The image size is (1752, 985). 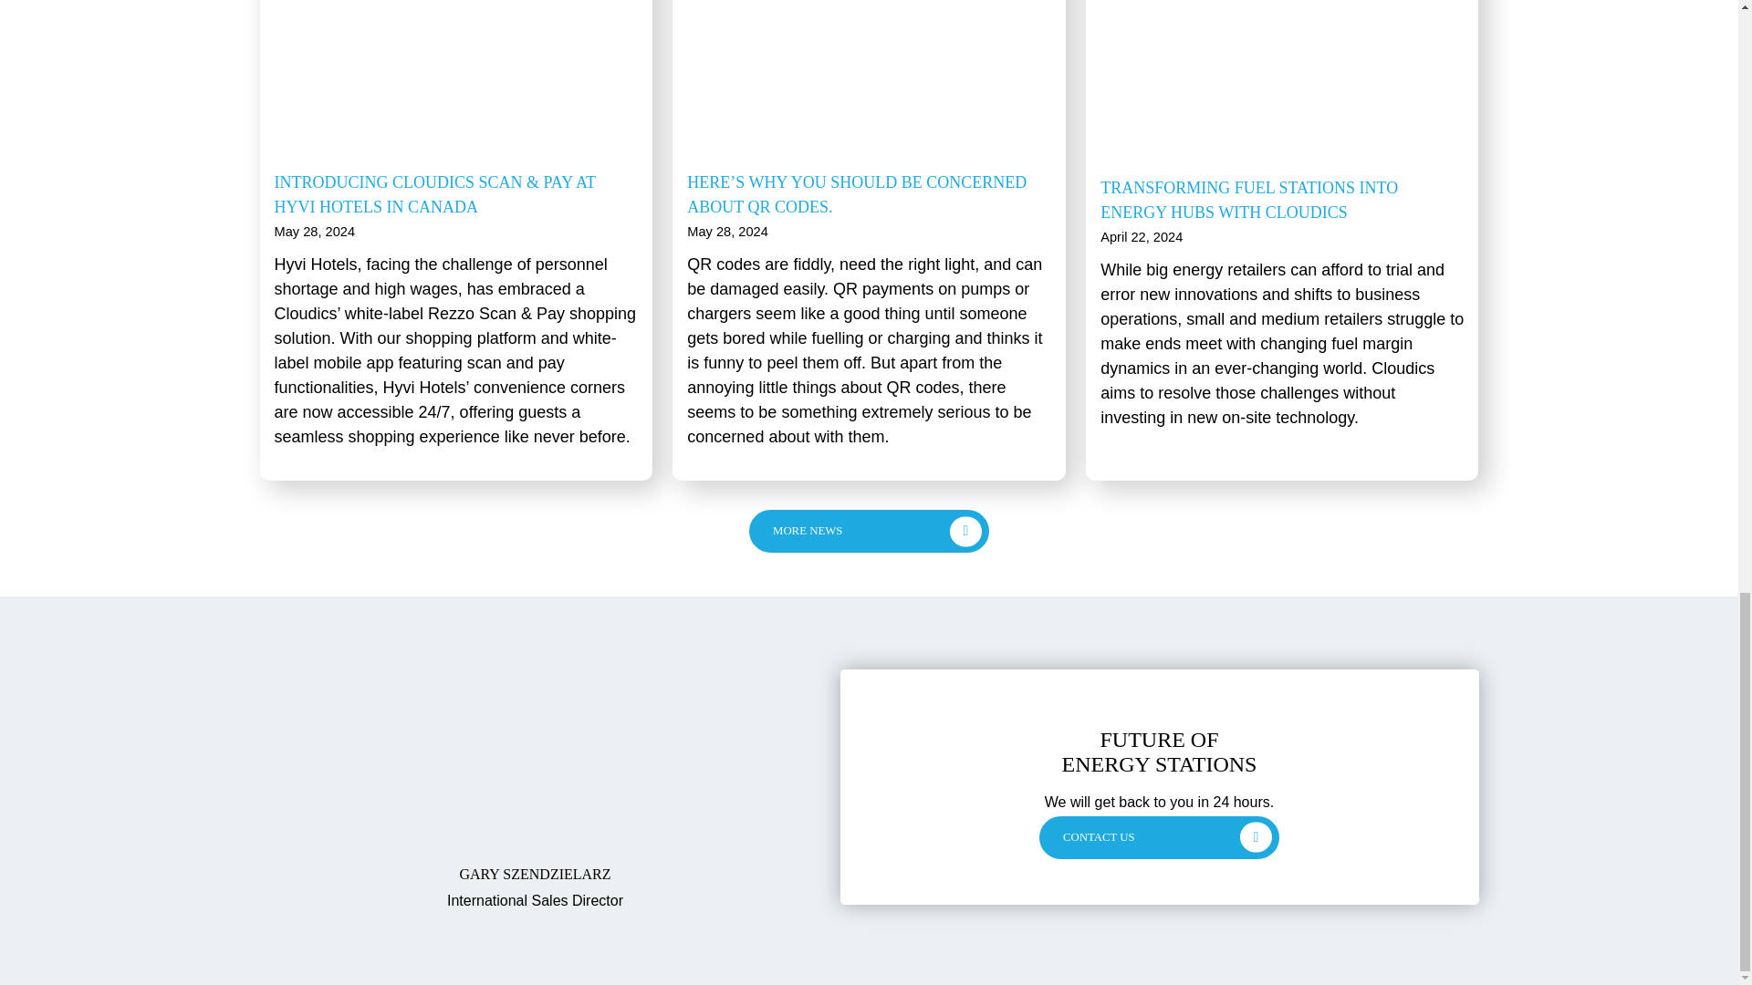 I want to click on CONTACT US, so click(x=1159, y=837).